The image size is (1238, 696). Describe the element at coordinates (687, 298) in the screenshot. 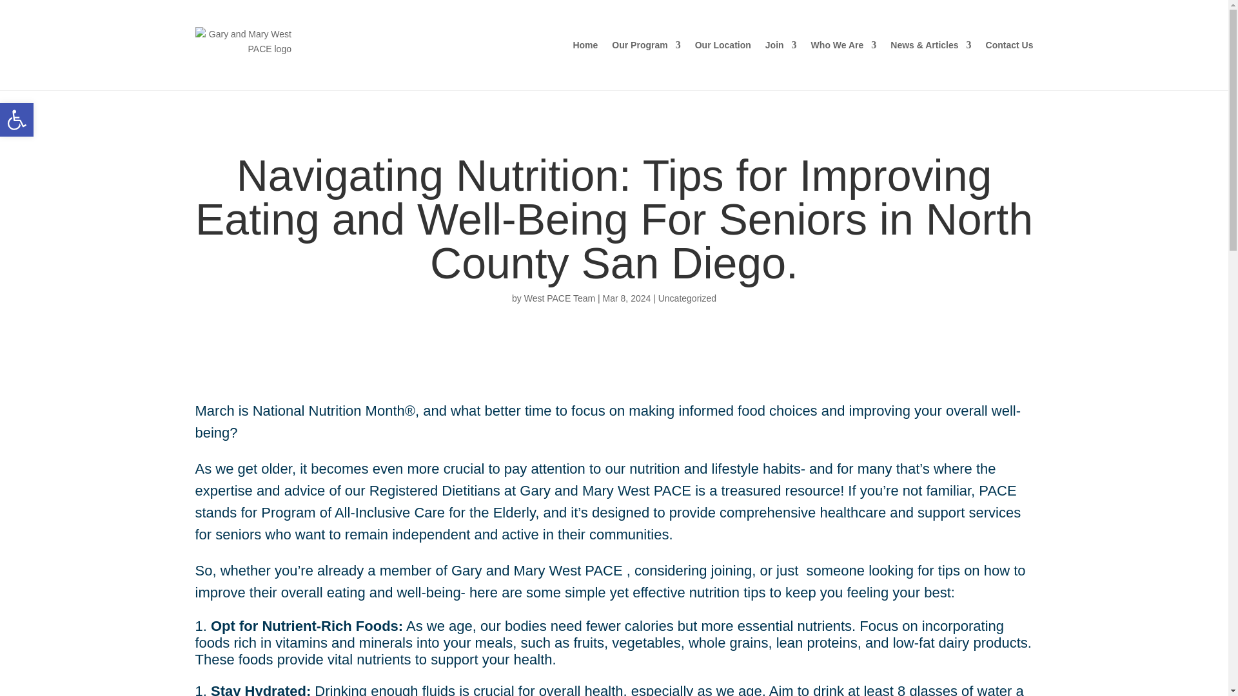

I see `Who We Are` at that location.